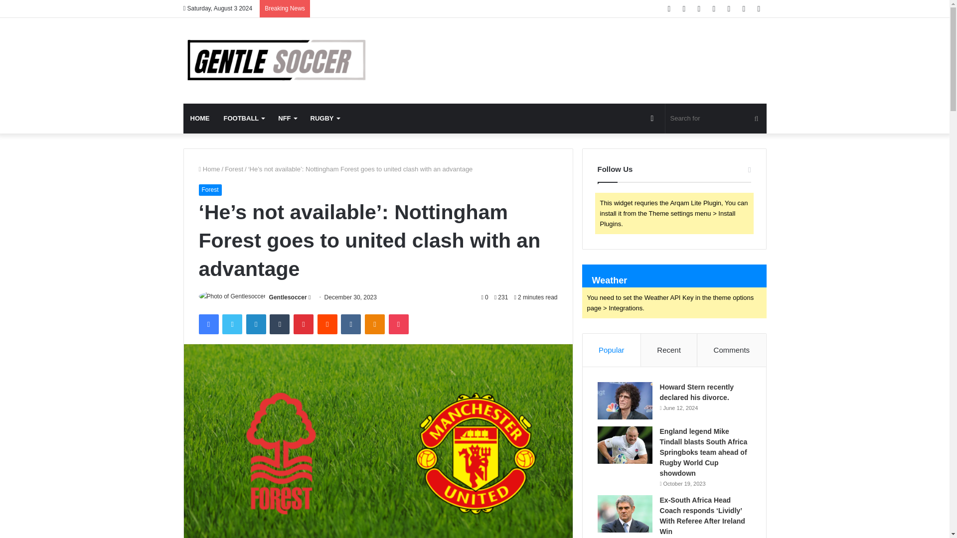 This screenshot has width=957, height=538. What do you see at coordinates (325, 119) in the screenshot?
I see `RUGBY` at bounding box center [325, 119].